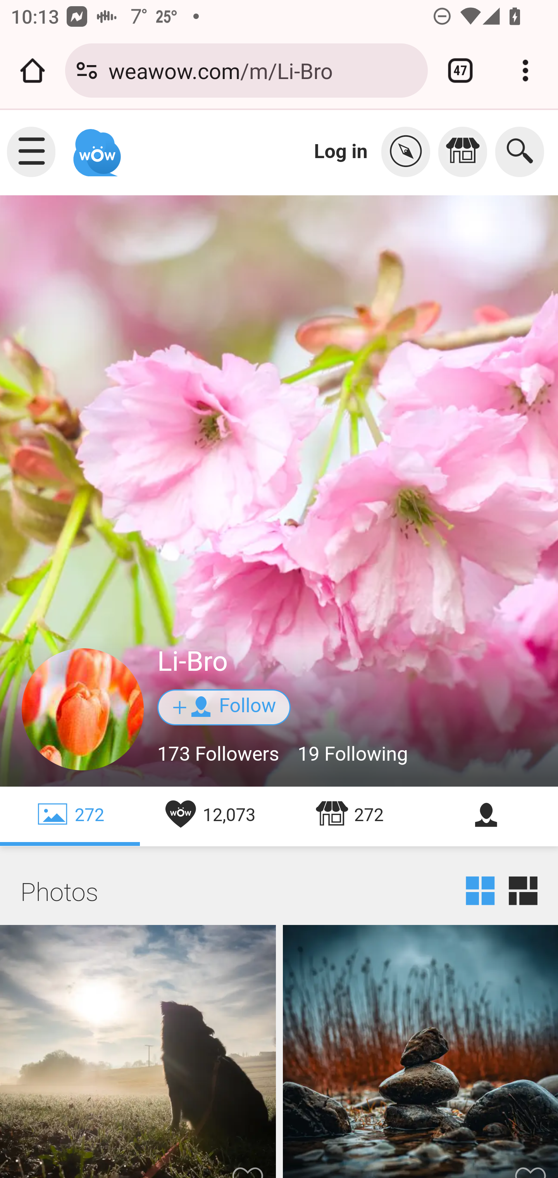 This screenshot has width=558, height=1178. I want to click on Li-Bro, so click(193, 662).